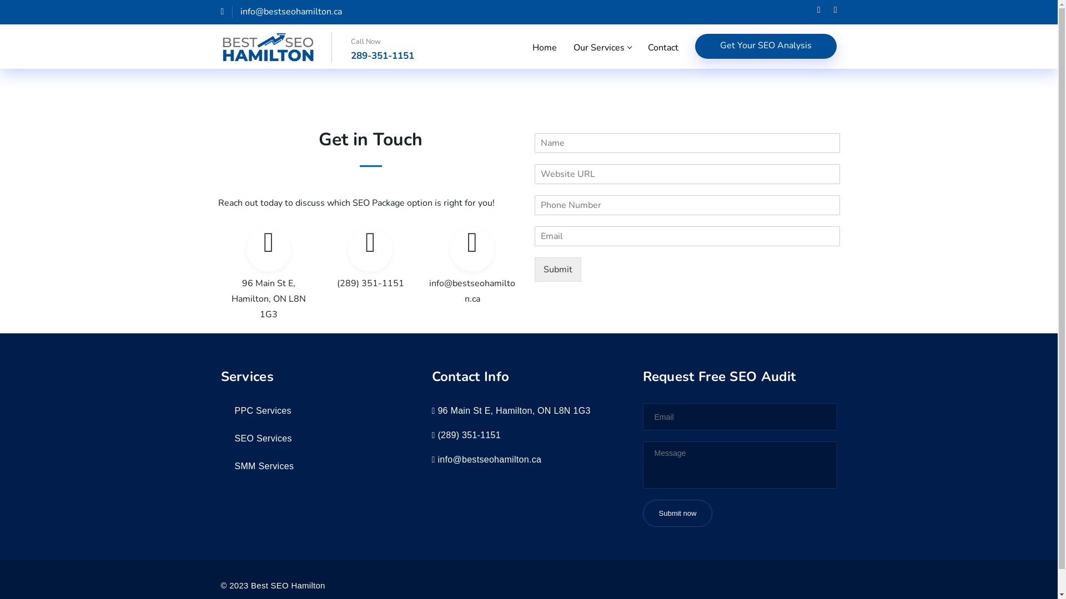 This screenshot has height=599, width=1066. What do you see at coordinates (469, 435) in the screenshot?
I see `(289) 351-1151` at bounding box center [469, 435].